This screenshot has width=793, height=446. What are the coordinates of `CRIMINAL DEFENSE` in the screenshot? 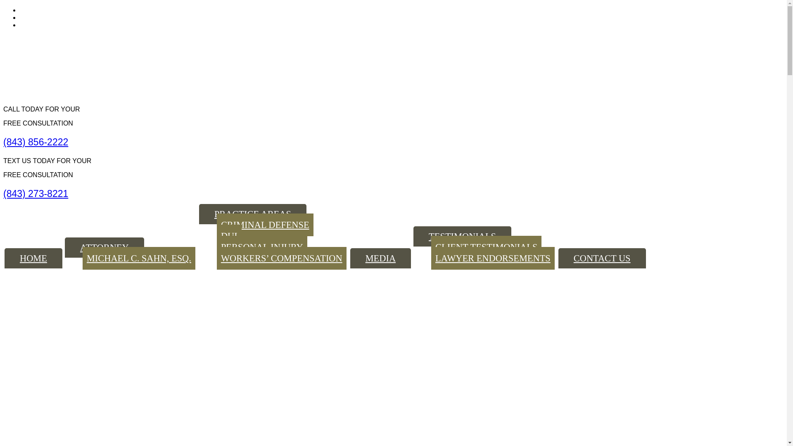 It's located at (265, 225).